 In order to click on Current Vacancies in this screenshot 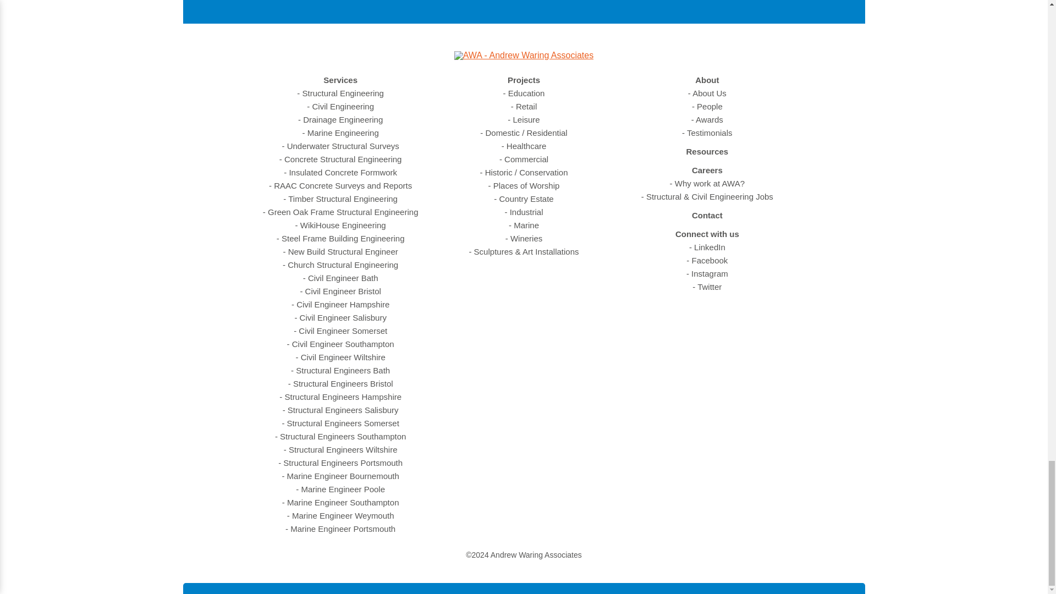, I will do `click(707, 197)`.